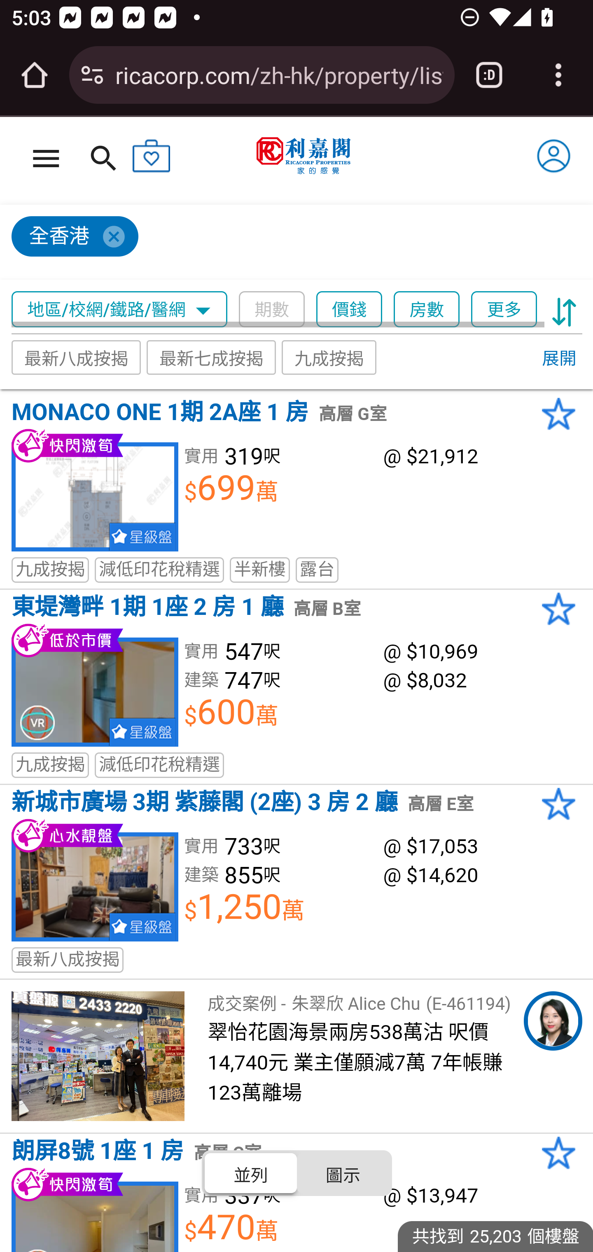 Image resolution: width=593 pixels, height=1252 pixels. What do you see at coordinates (279, 74) in the screenshot?
I see `ricacorp.com/zh-hk/property/list/buy` at bounding box center [279, 74].